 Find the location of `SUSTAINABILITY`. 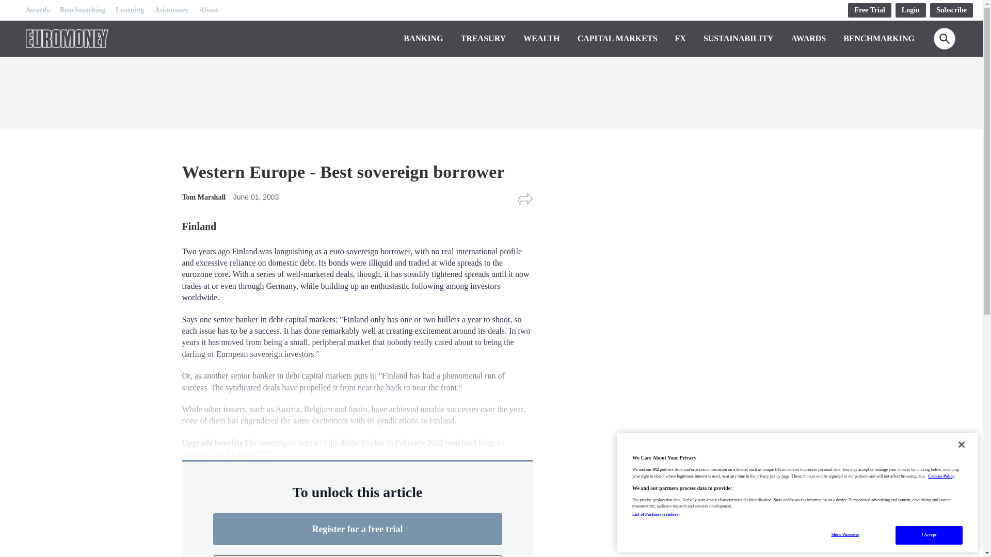

SUSTAINABILITY is located at coordinates (739, 38).